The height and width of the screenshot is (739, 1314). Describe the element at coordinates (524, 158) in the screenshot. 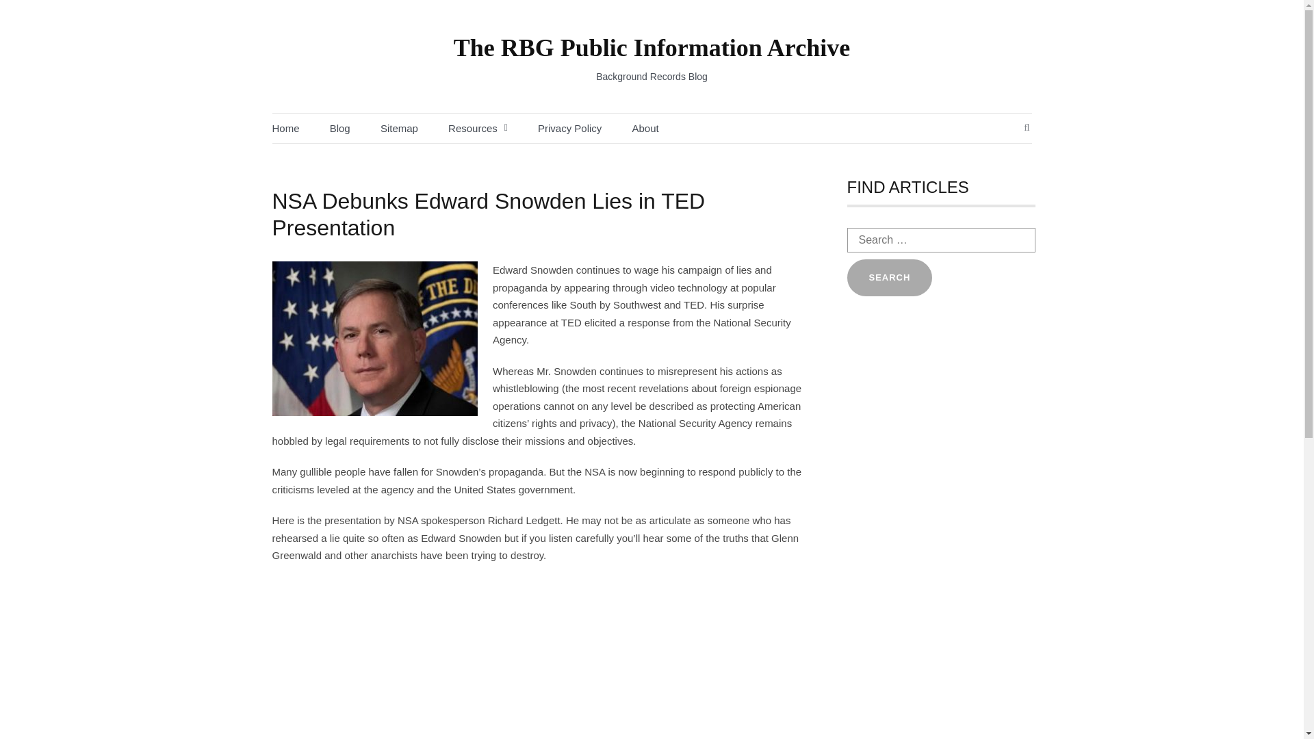

I see `Our Network` at that location.